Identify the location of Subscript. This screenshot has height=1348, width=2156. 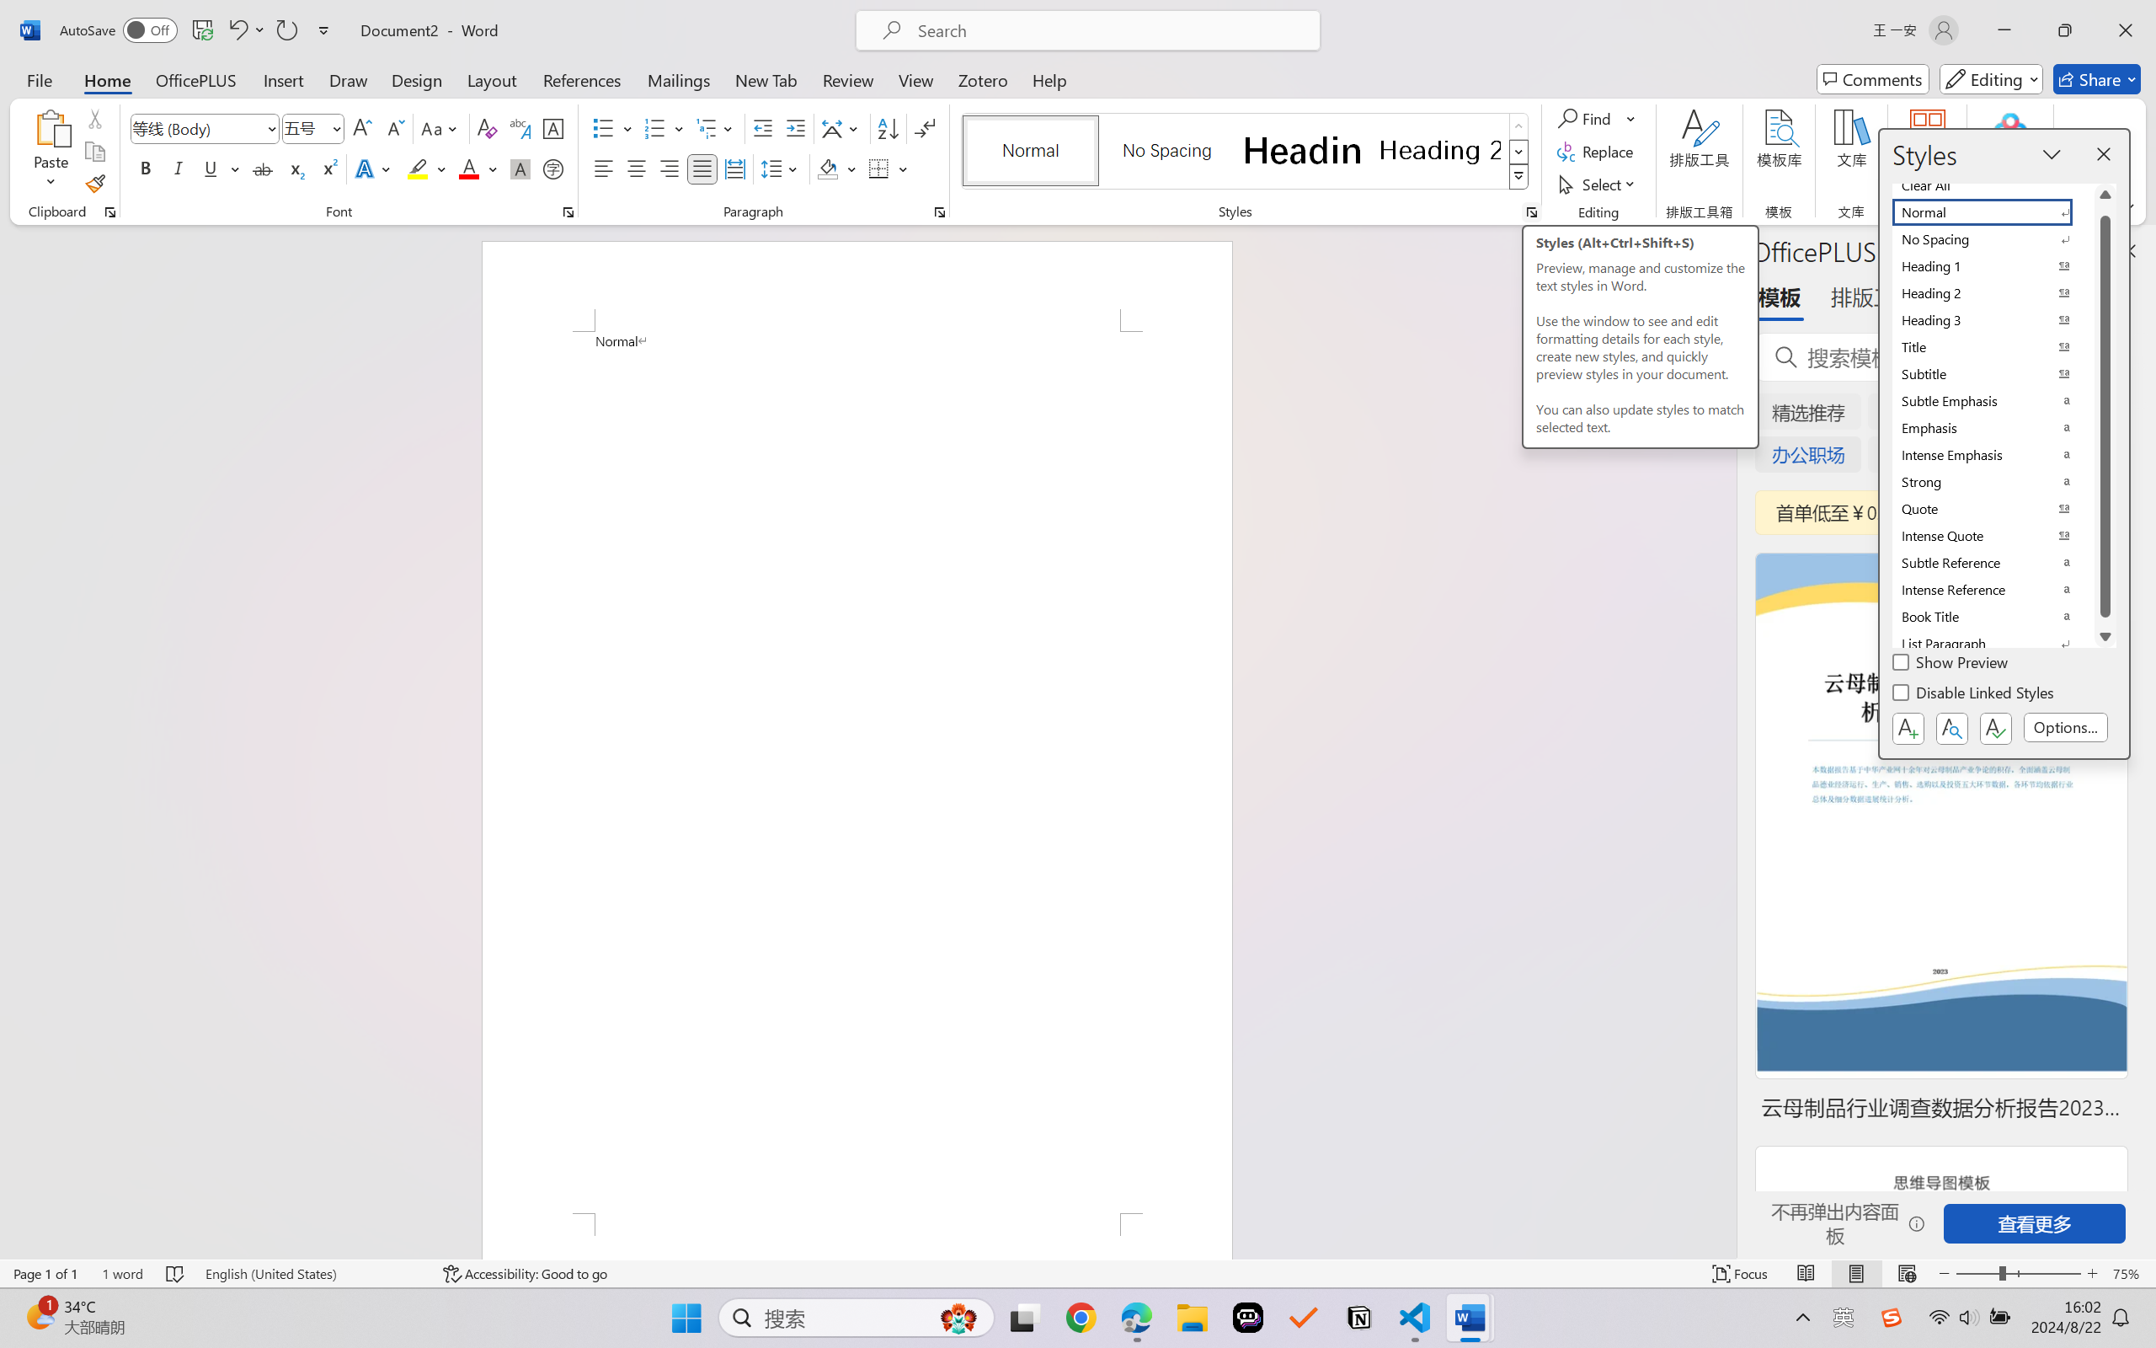
(295, 168).